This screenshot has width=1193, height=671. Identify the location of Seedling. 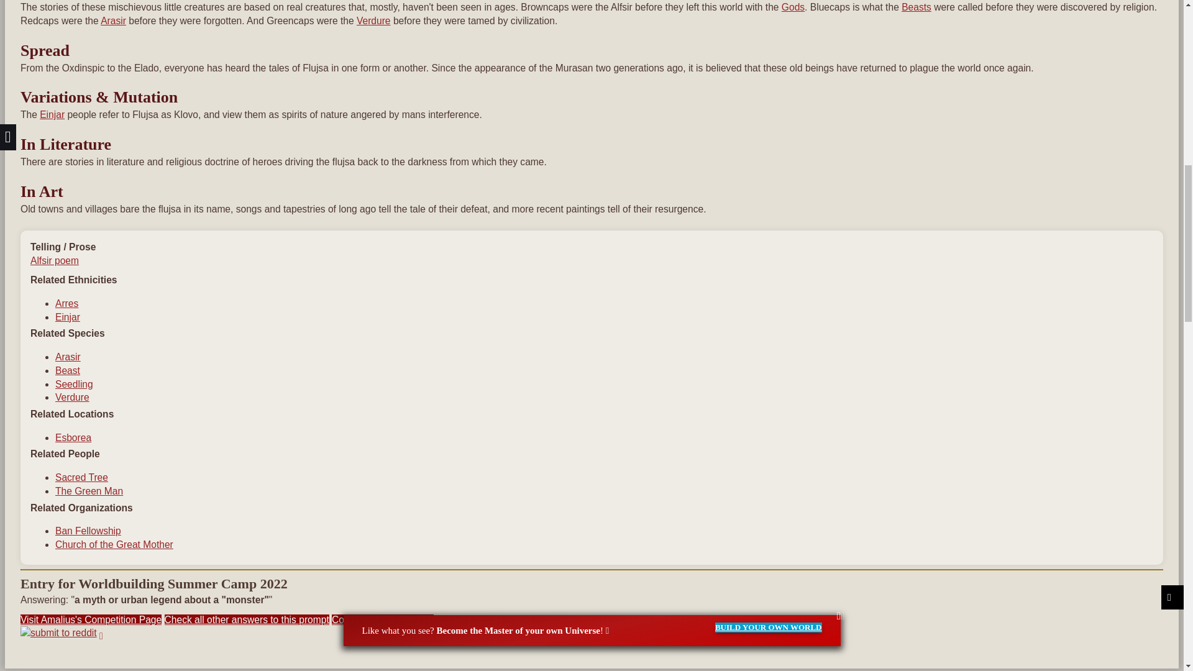
(73, 384).